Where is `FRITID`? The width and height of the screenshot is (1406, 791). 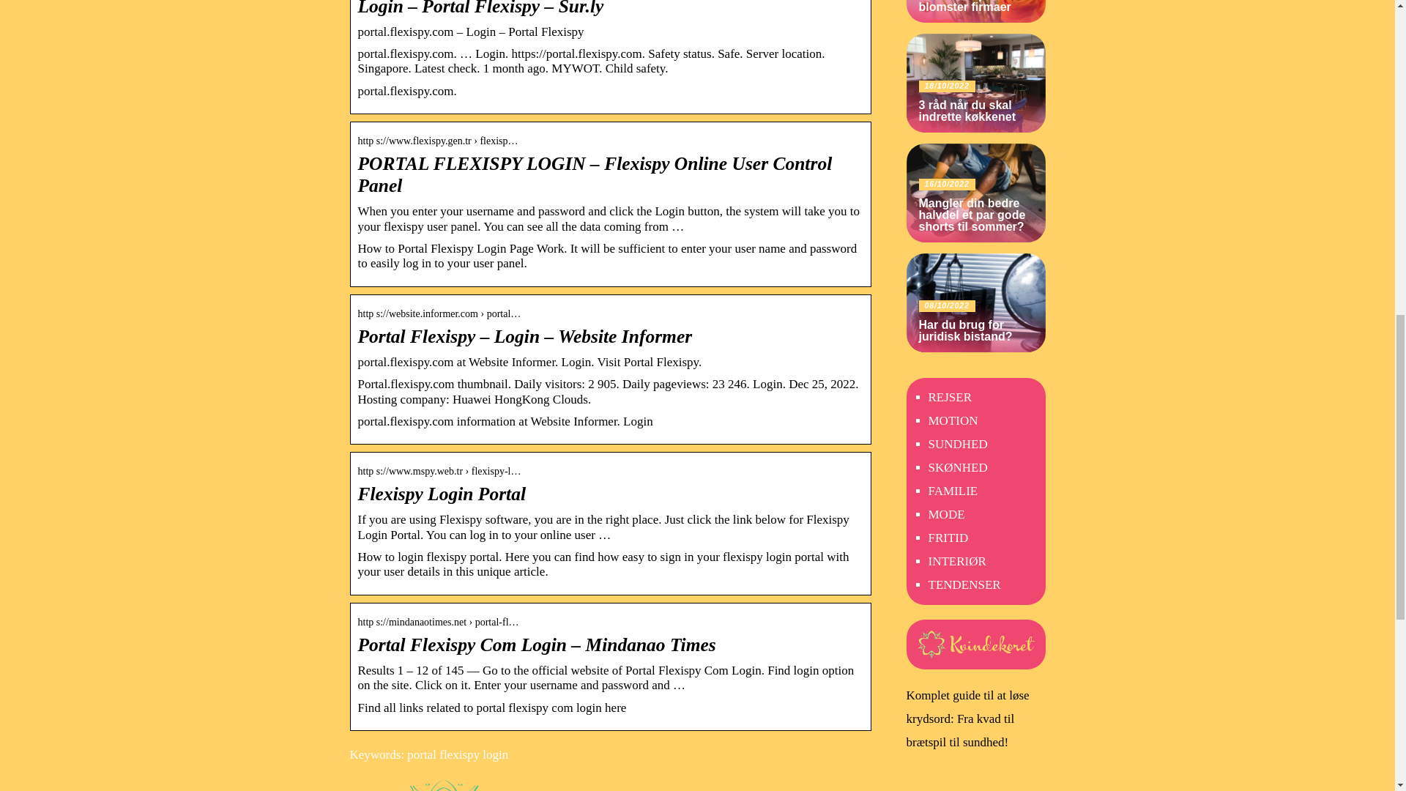
FRITID is located at coordinates (948, 538).